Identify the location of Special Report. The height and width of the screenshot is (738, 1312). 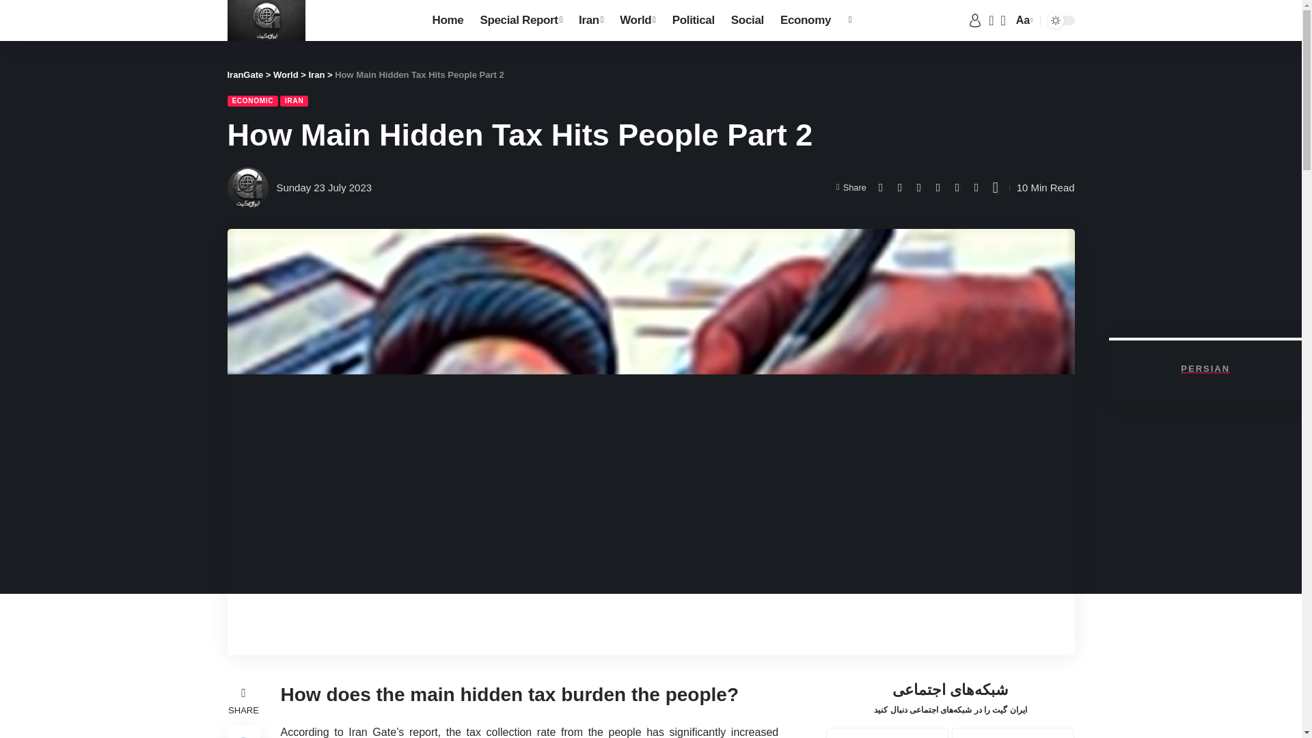
(521, 20).